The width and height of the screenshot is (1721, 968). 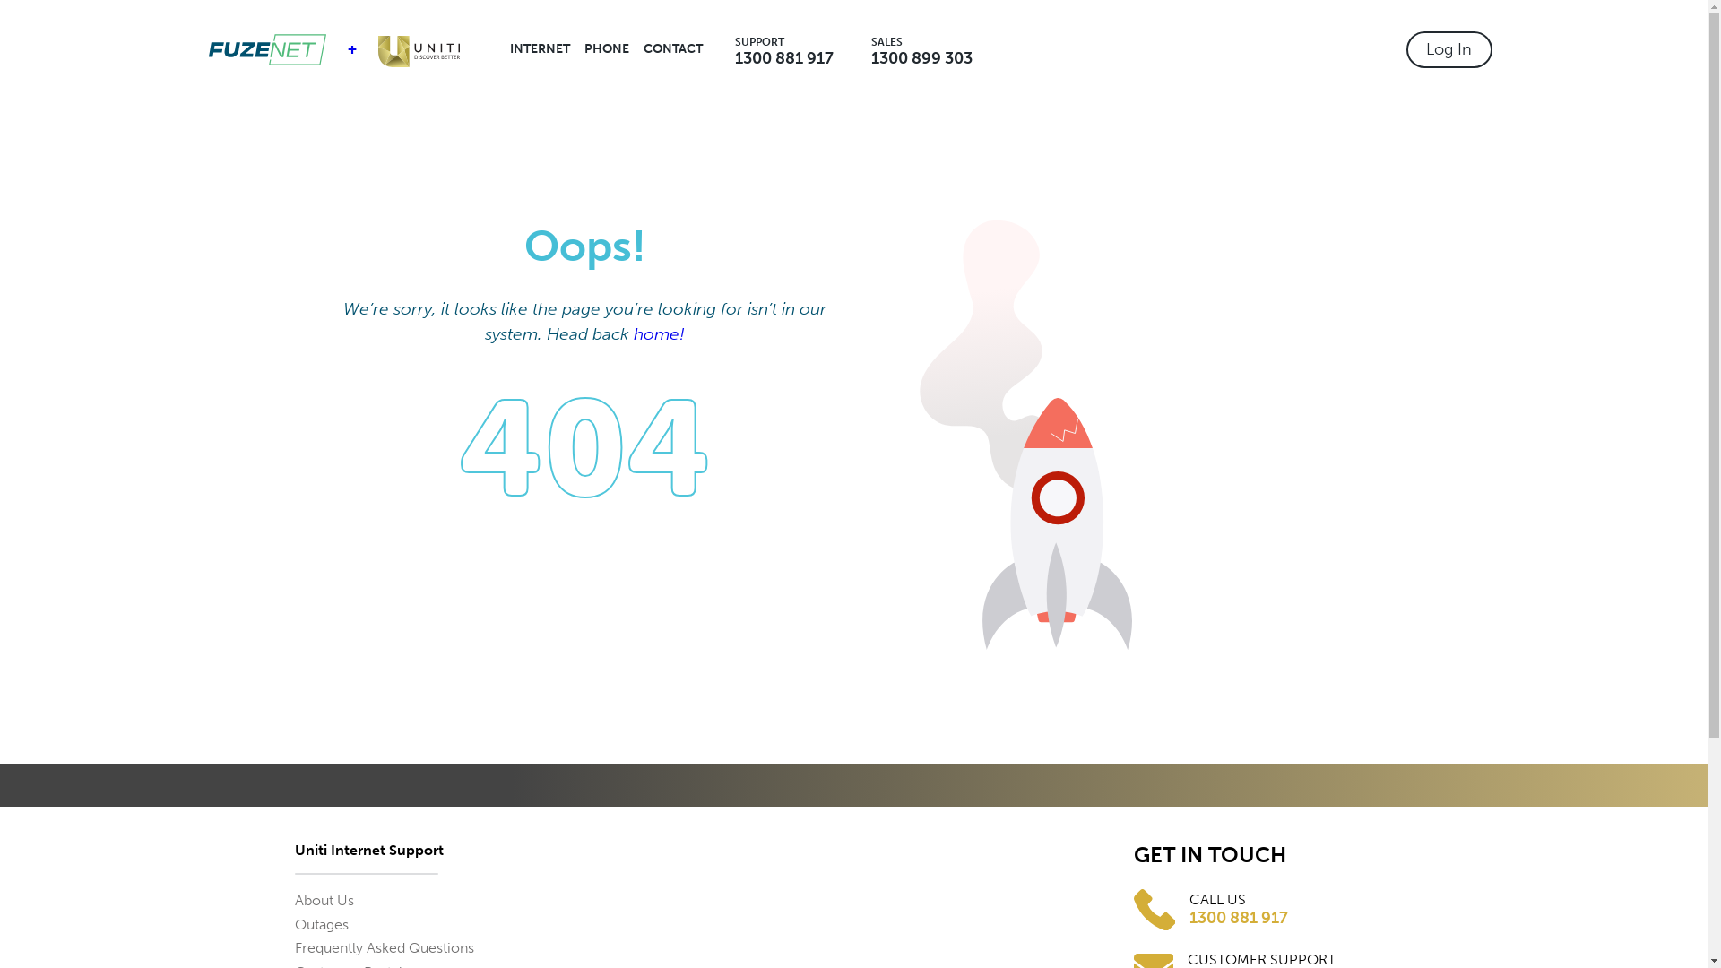 I want to click on Outages, so click(x=321, y=925).